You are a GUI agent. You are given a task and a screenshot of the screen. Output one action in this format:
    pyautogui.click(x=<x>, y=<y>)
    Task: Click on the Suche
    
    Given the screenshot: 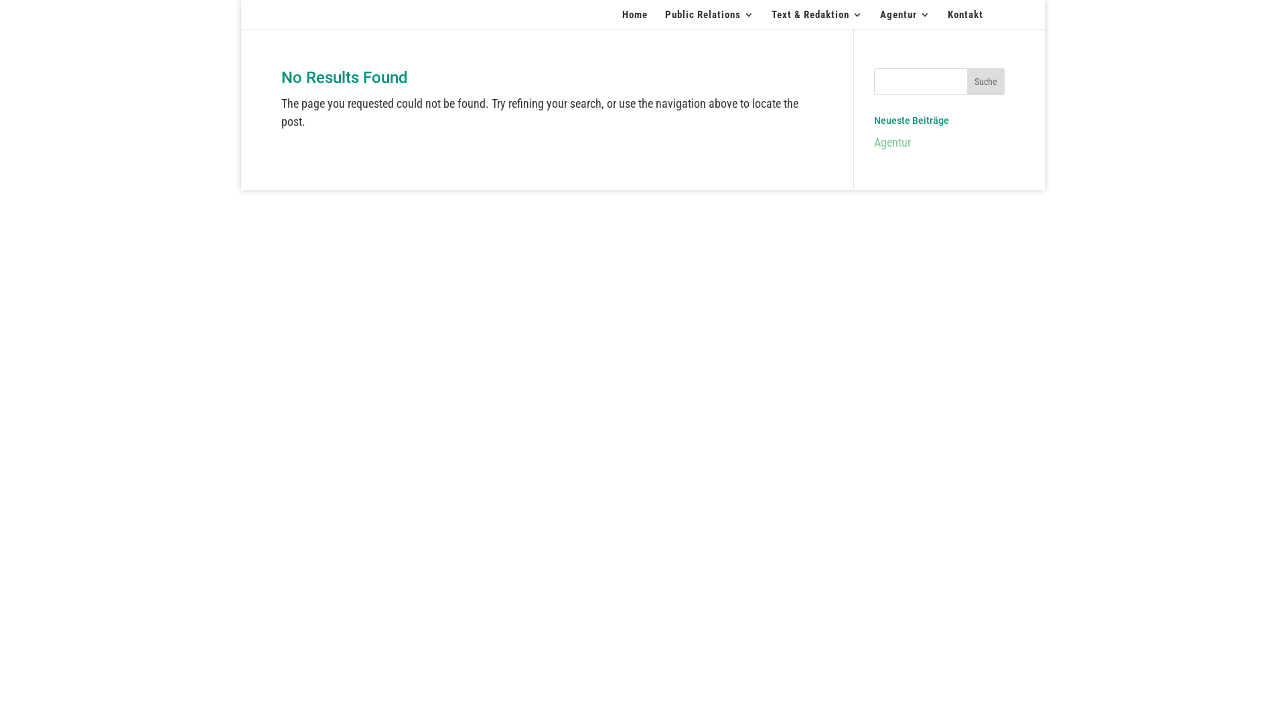 What is the action you would take?
    pyautogui.click(x=986, y=82)
    